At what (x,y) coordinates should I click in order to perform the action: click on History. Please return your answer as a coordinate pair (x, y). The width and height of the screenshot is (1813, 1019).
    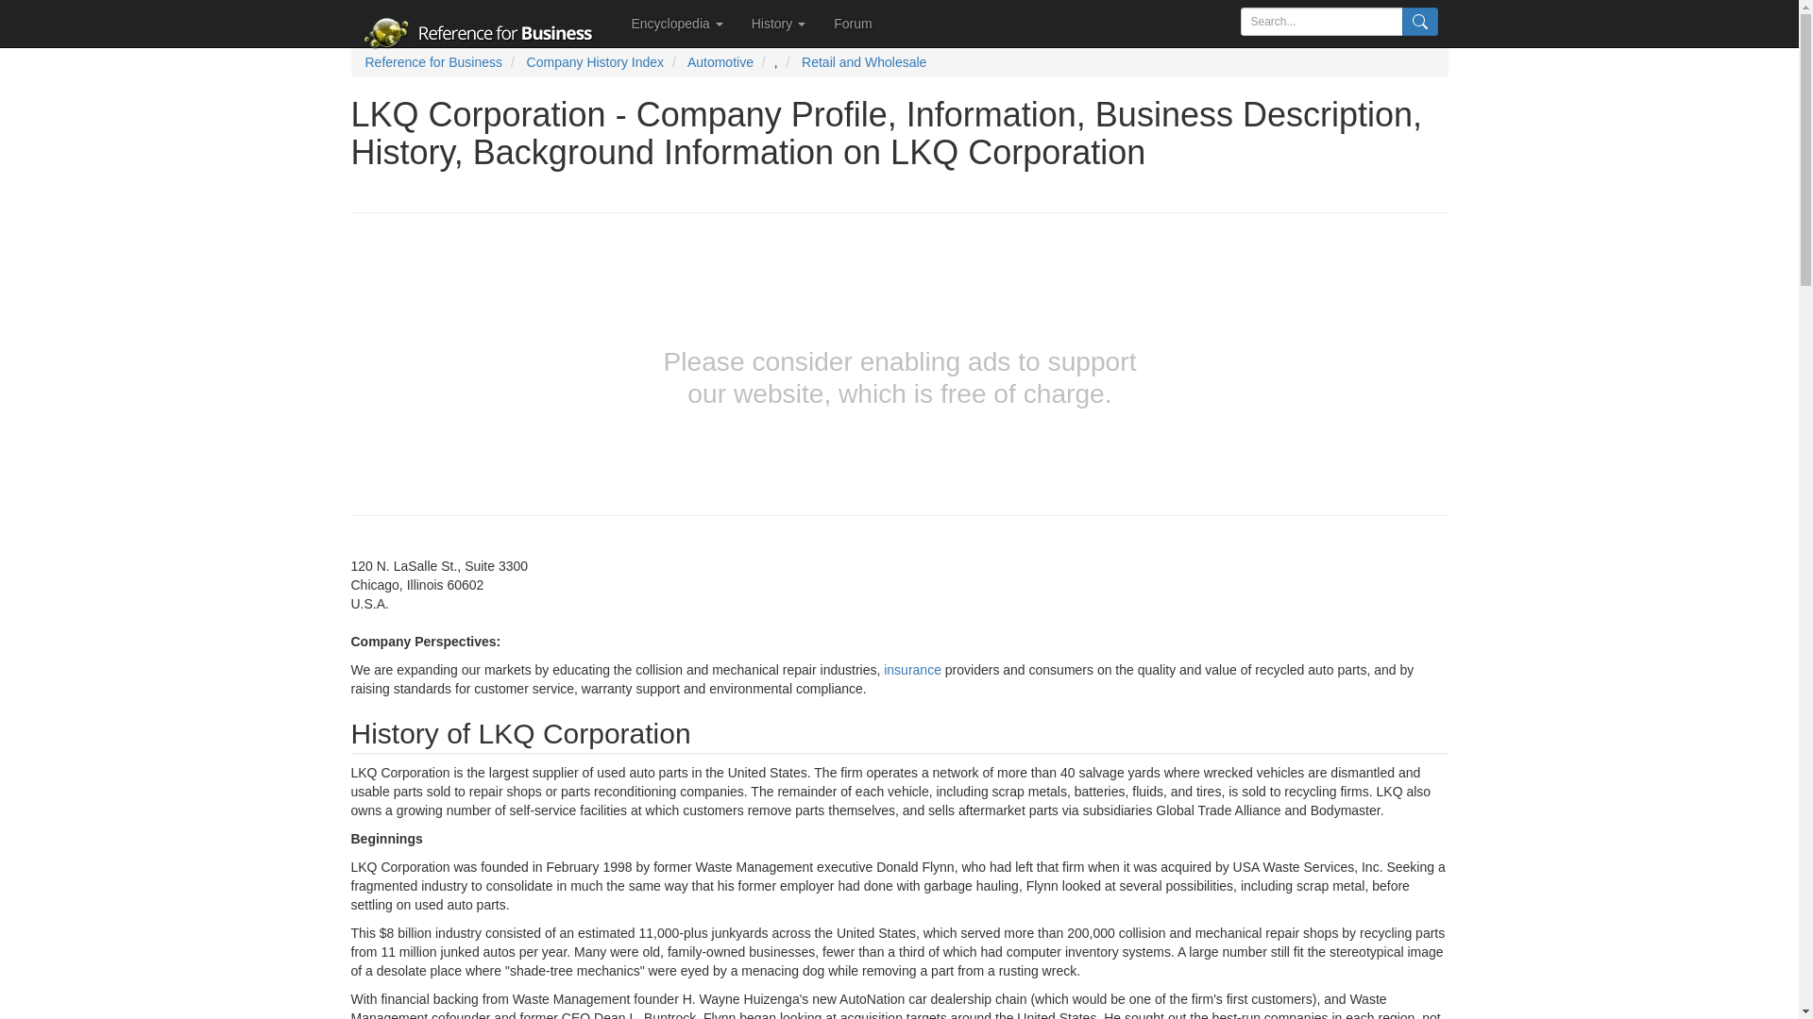
    Looking at the image, I should click on (778, 23).